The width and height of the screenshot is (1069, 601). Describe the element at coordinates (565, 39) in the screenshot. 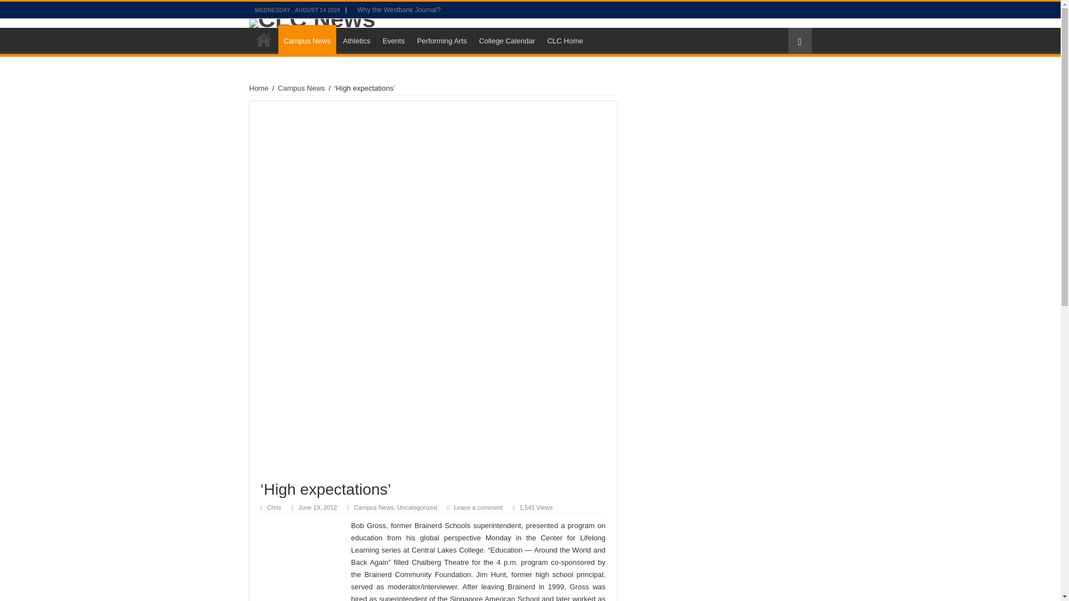

I see `CLC Home` at that location.